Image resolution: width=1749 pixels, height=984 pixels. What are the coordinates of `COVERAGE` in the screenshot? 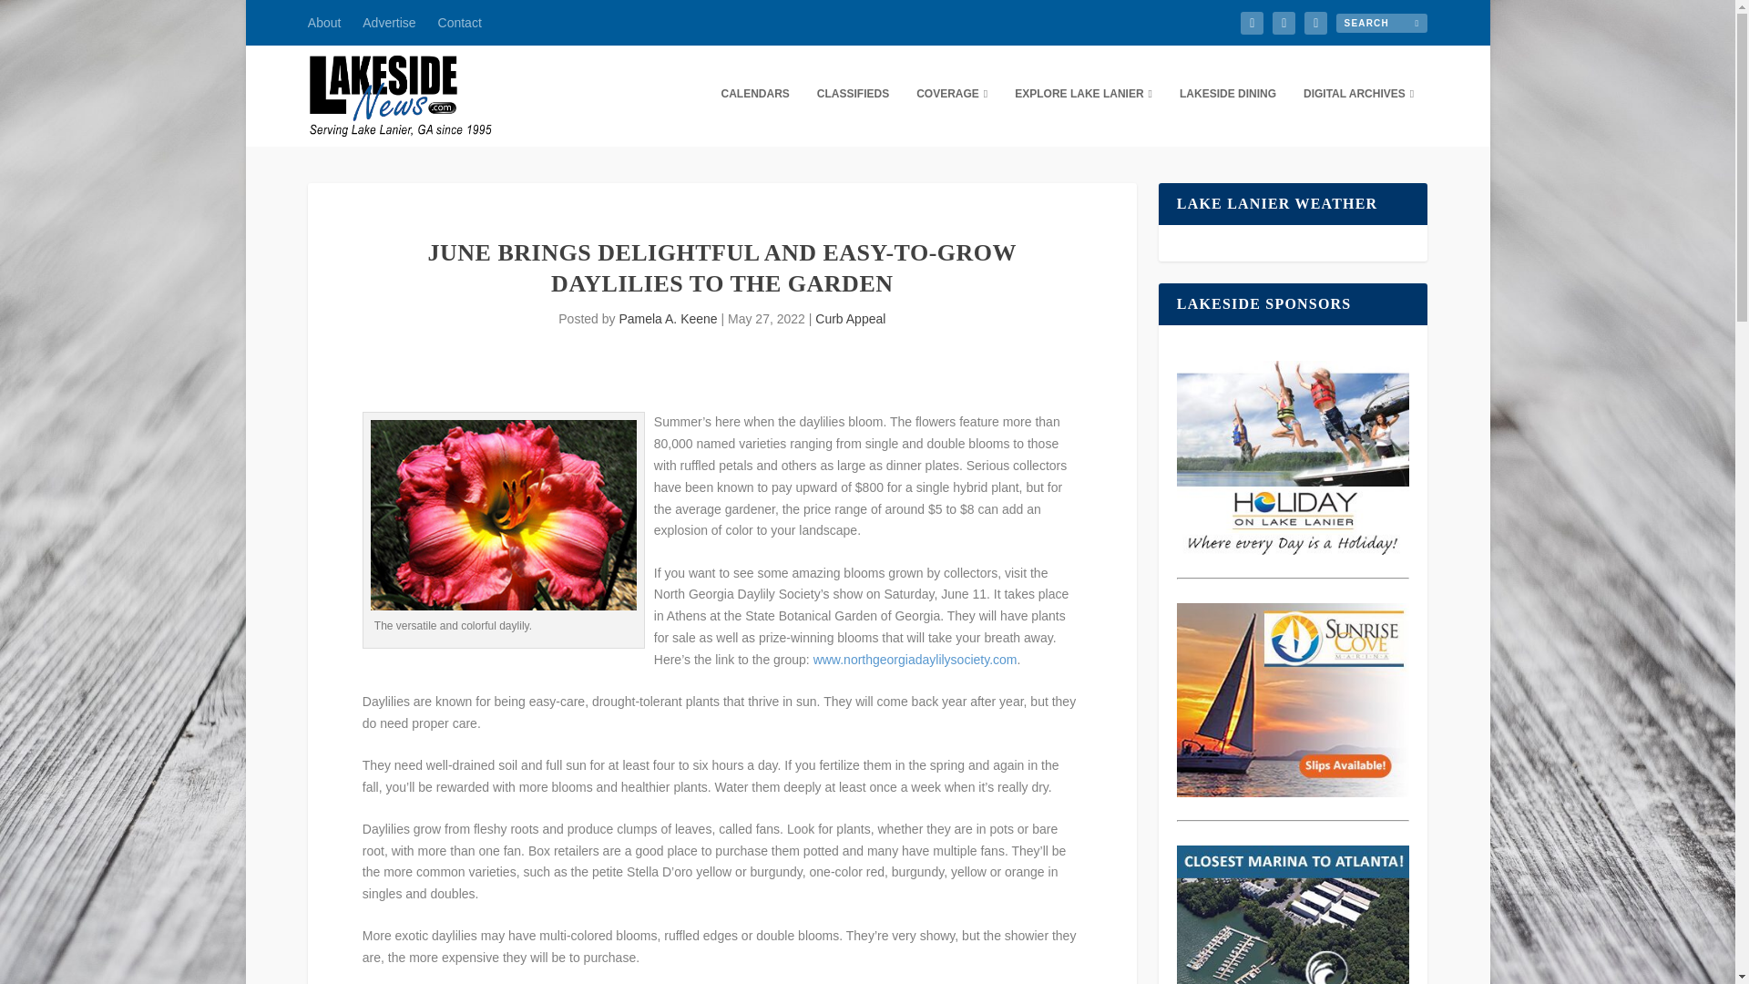 It's located at (952, 117).